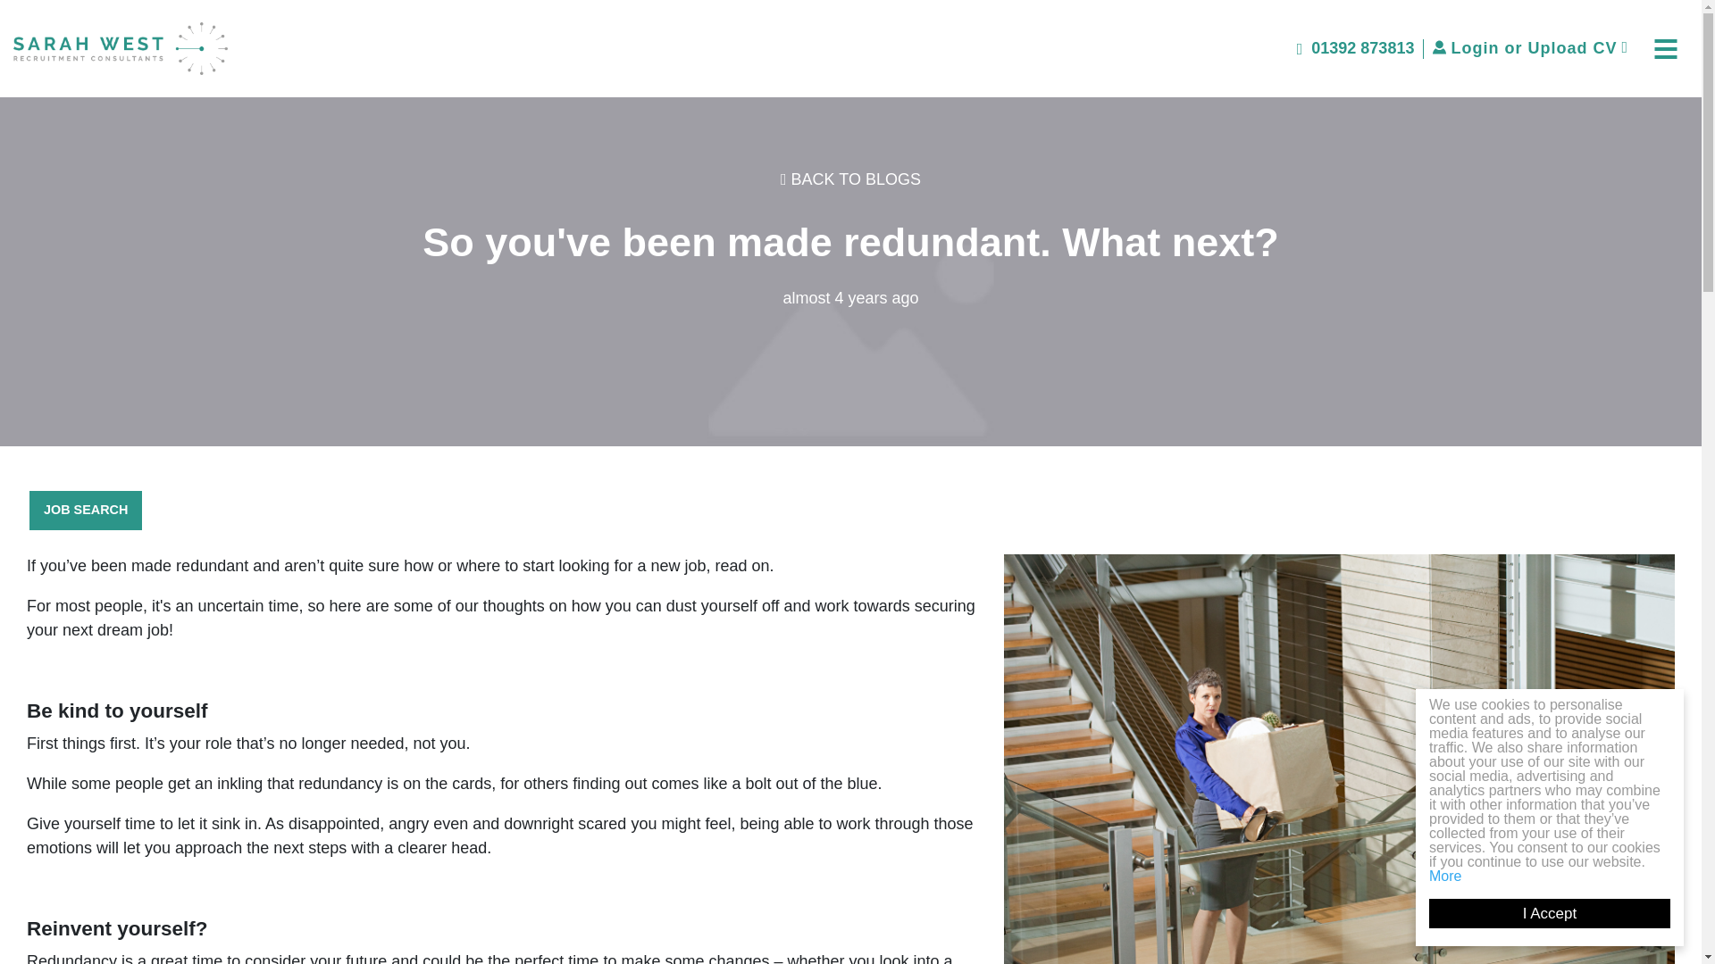 The image size is (1715, 964). I want to click on More, so click(1461, 877).